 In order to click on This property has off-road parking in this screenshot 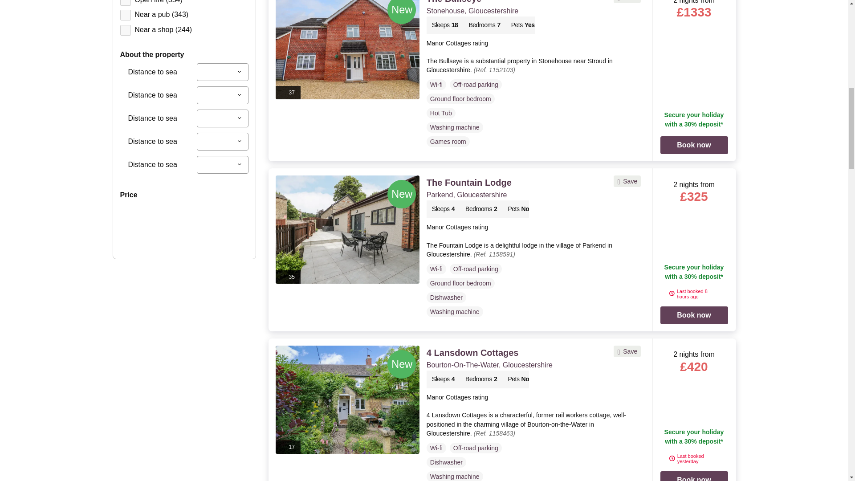, I will do `click(476, 269)`.